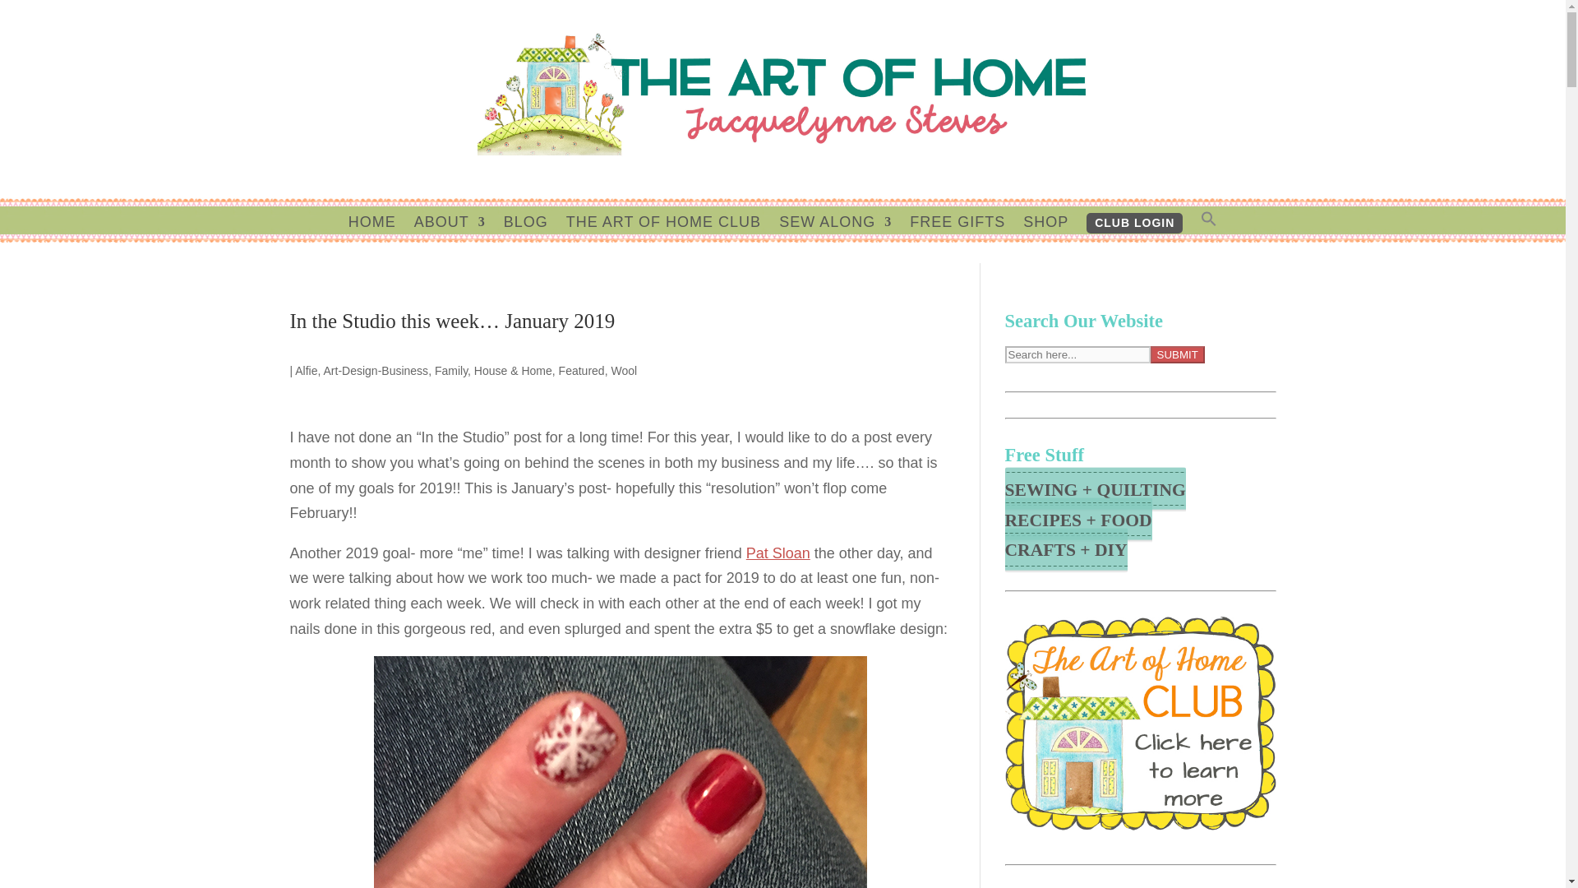 This screenshot has width=1578, height=888. What do you see at coordinates (371, 238) in the screenshot?
I see `HOME` at bounding box center [371, 238].